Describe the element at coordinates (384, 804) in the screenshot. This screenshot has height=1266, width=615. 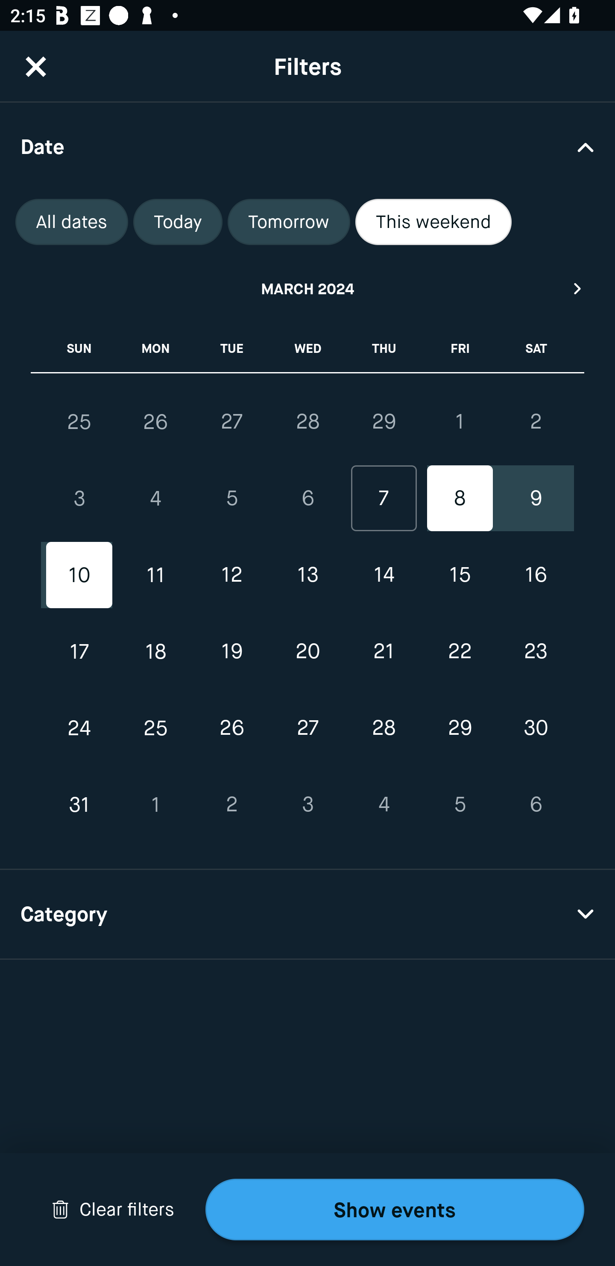
I see `4` at that location.